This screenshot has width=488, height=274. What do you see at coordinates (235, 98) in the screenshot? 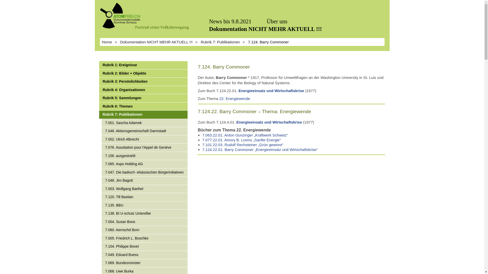
I see `22. Energiewende` at bounding box center [235, 98].